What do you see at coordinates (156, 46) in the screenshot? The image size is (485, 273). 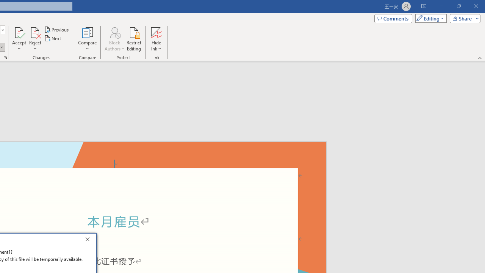 I see `More Options` at bounding box center [156, 46].